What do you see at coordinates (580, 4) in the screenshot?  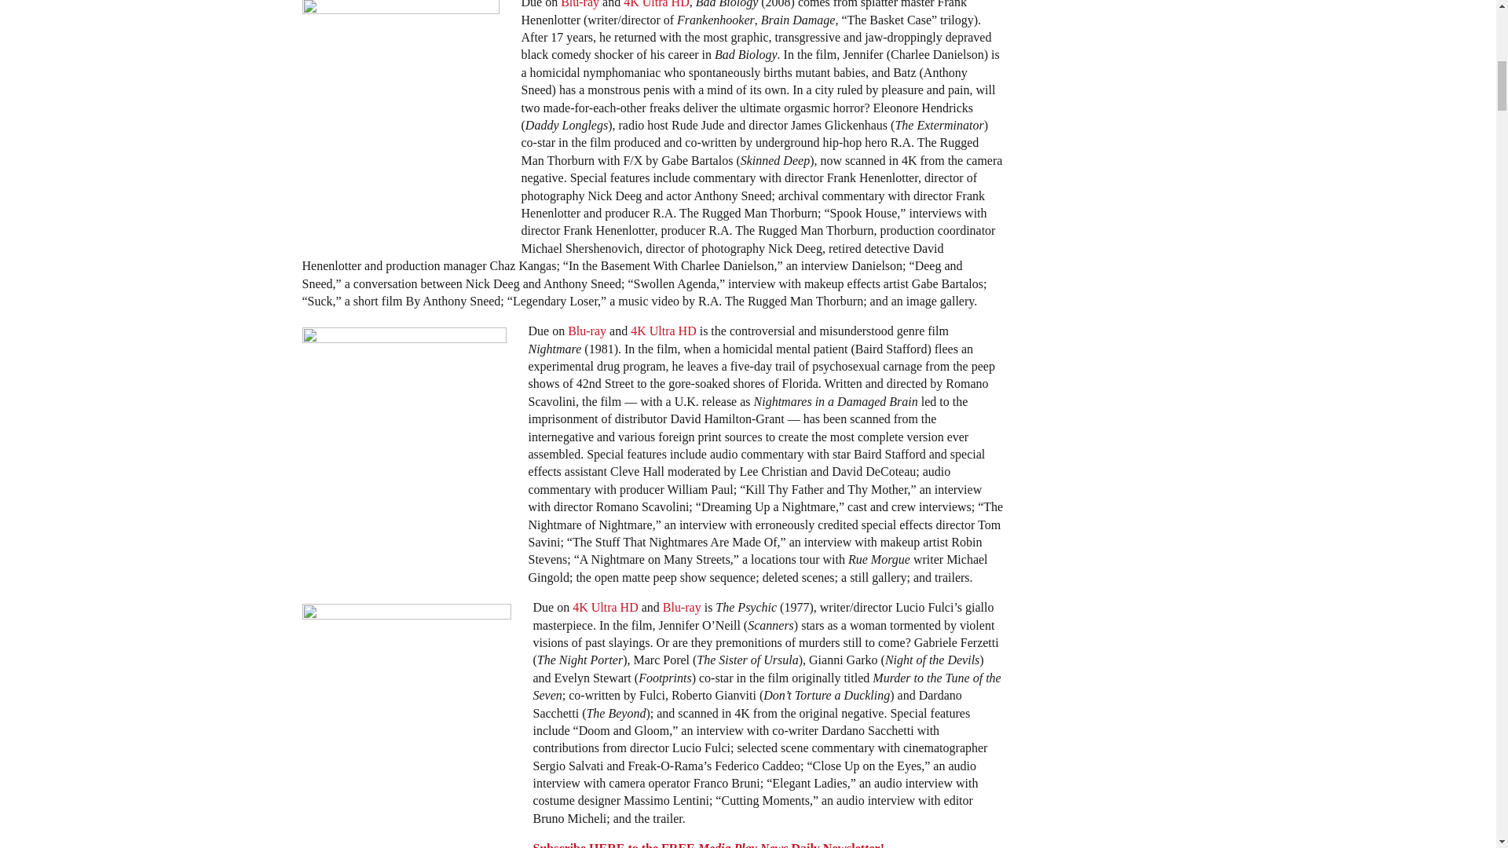 I see `Blu-ray` at bounding box center [580, 4].